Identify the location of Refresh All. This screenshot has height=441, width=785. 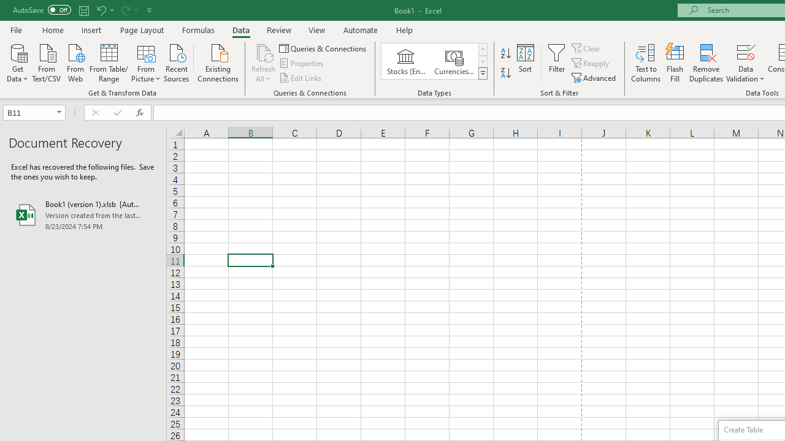
(264, 62).